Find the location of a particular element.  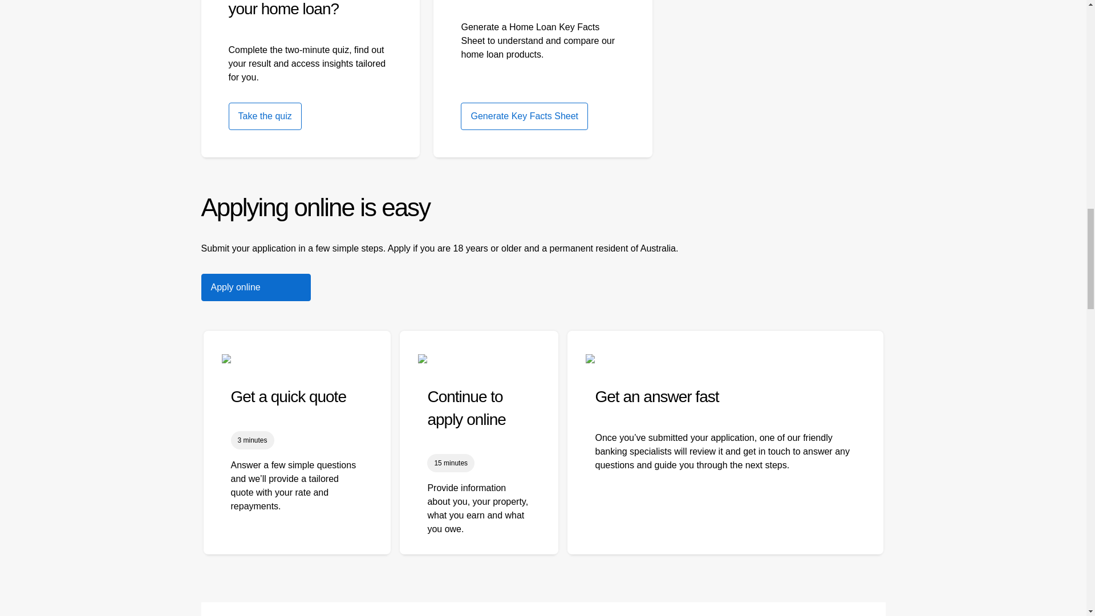

Apply online is located at coordinates (255, 287).